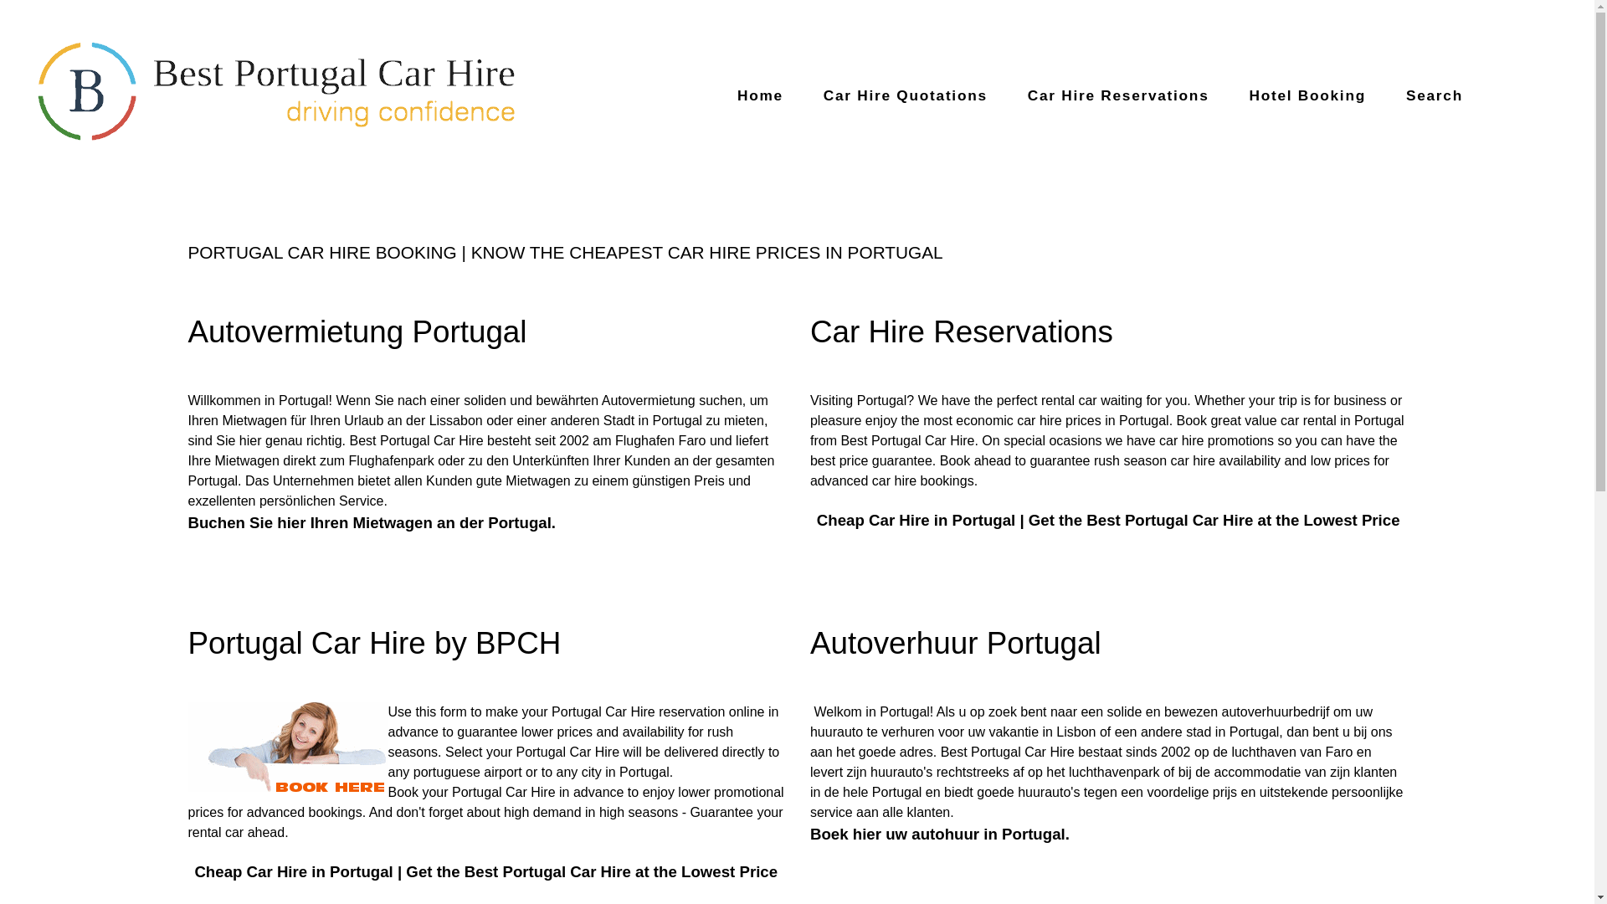 Image resolution: width=1607 pixels, height=904 pixels. I want to click on Autoverhuur Portugal, so click(955, 643).